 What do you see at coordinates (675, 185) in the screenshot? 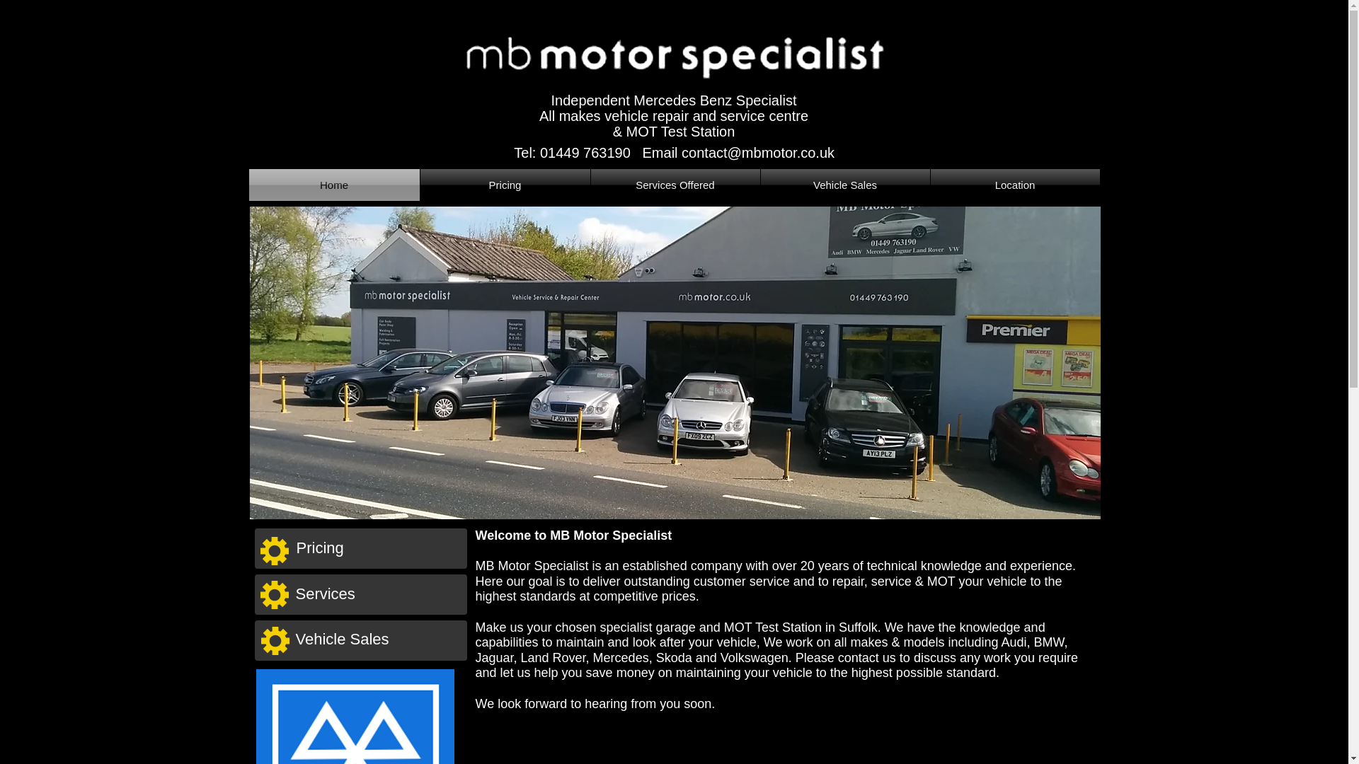
I see `Services Offered` at bounding box center [675, 185].